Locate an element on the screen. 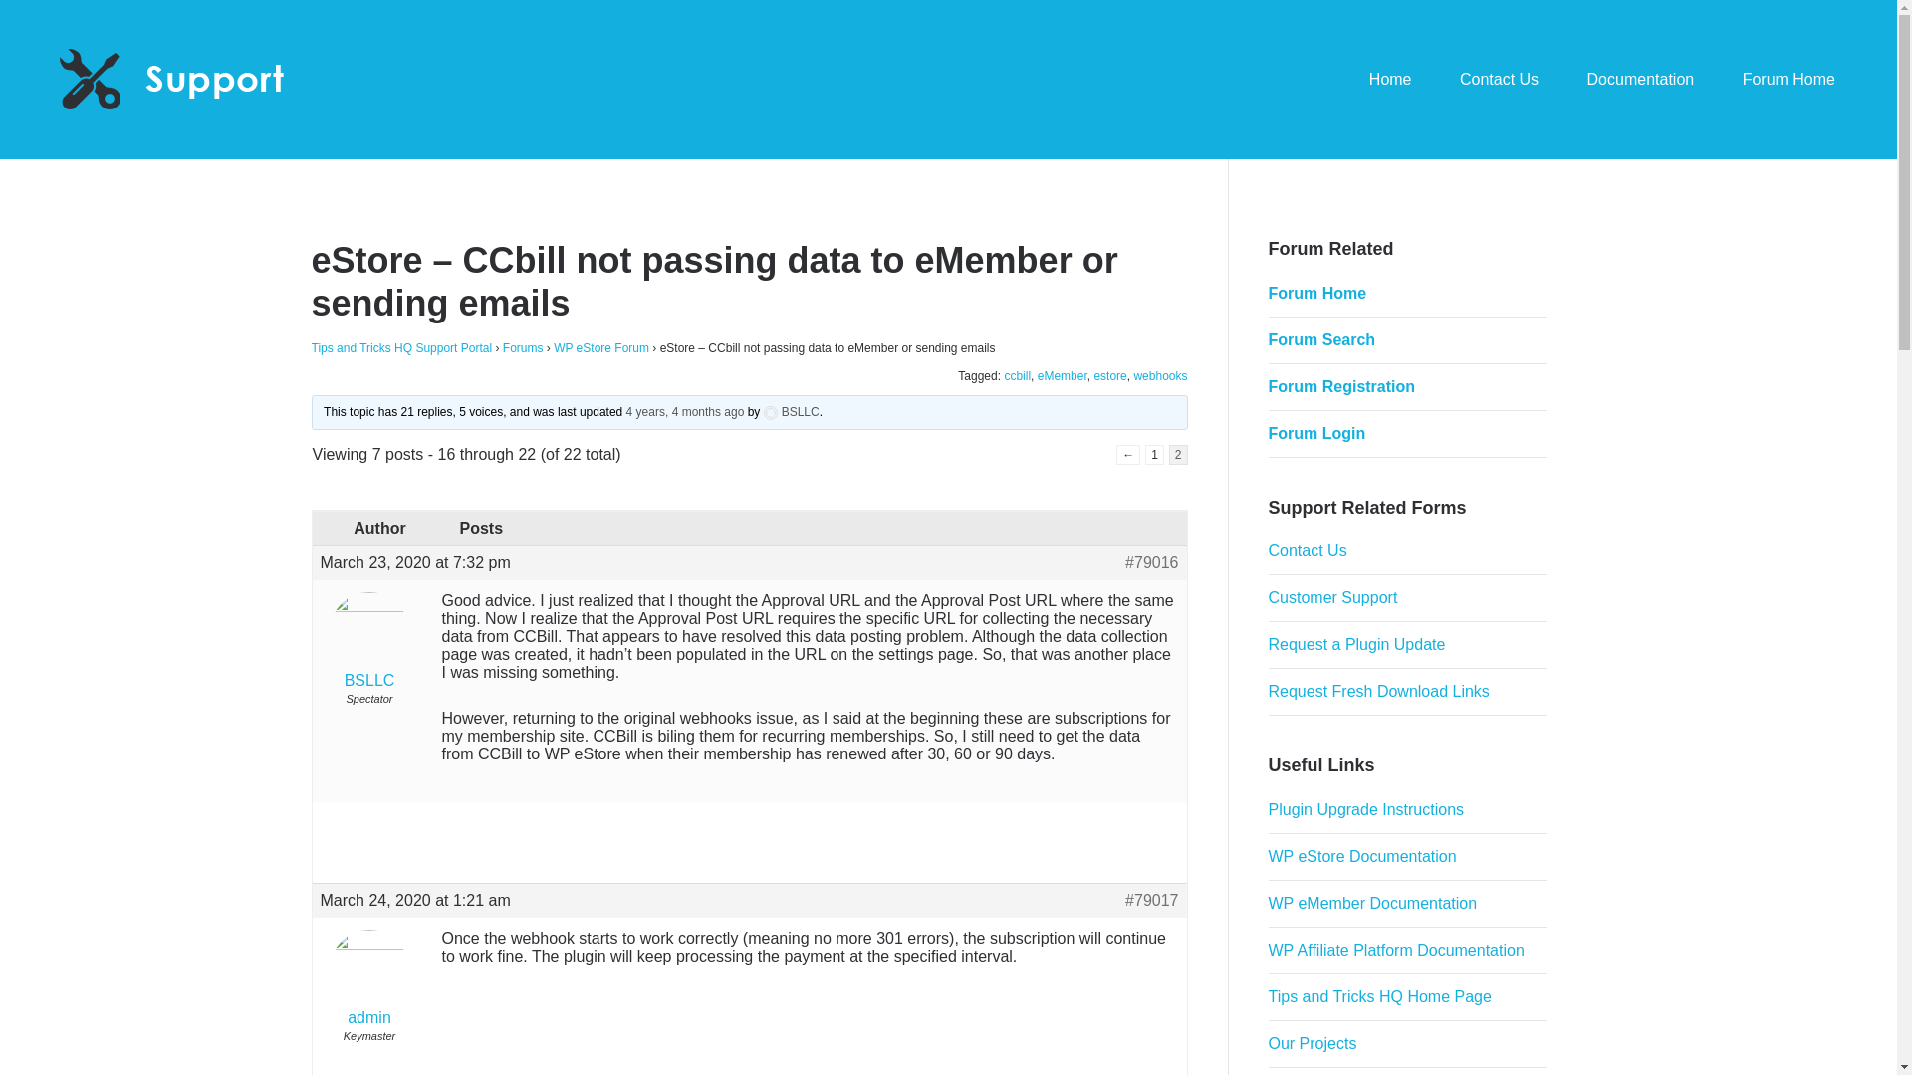 The height and width of the screenshot is (1075, 1912). Tips and Tricks HQ Support Portal is located at coordinates (400, 348).